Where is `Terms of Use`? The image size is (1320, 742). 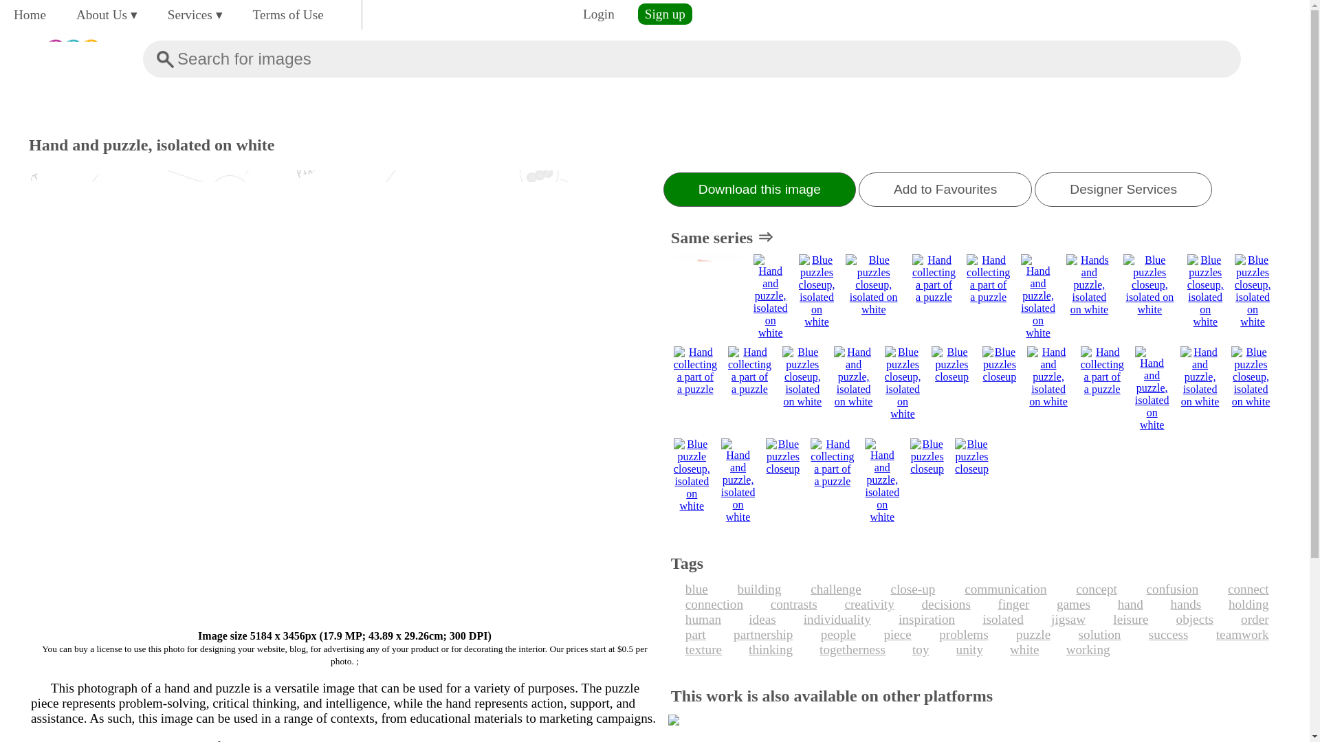
Terms of Use is located at coordinates (288, 14).